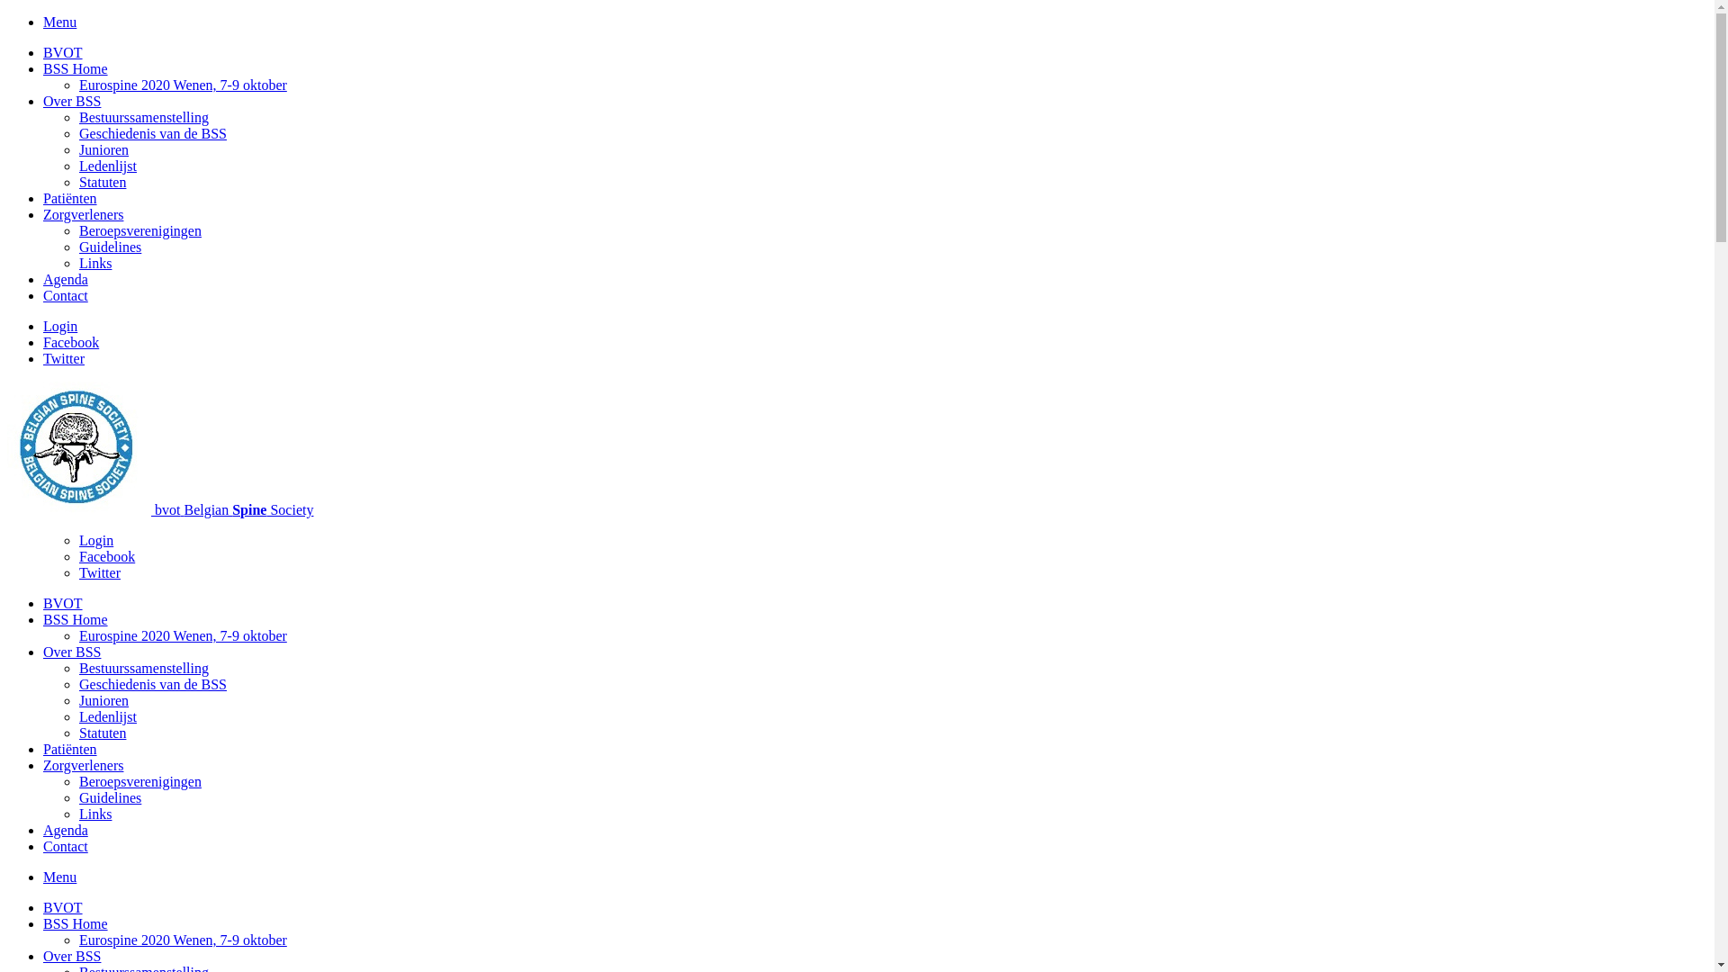 The height and width of the screenshot is (972, 1728). Describe the element at coordinates (64, 358) in the screenshot. I see `Twitter` at that location.